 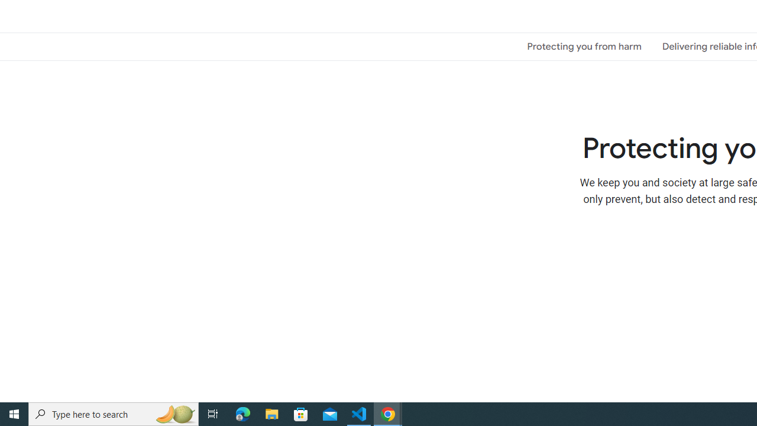 What do you see at coordinates (584, 46) in the screenshot?
I see `Protecting you from harm` at bounding box center [584, 46].